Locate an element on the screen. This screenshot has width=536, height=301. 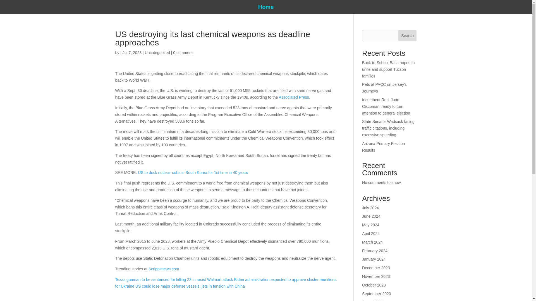
February 2024 is located at coordinates (375, 251).